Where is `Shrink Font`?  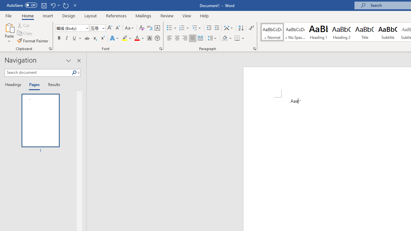 Shrink Font is located at coordinates (118, 28).